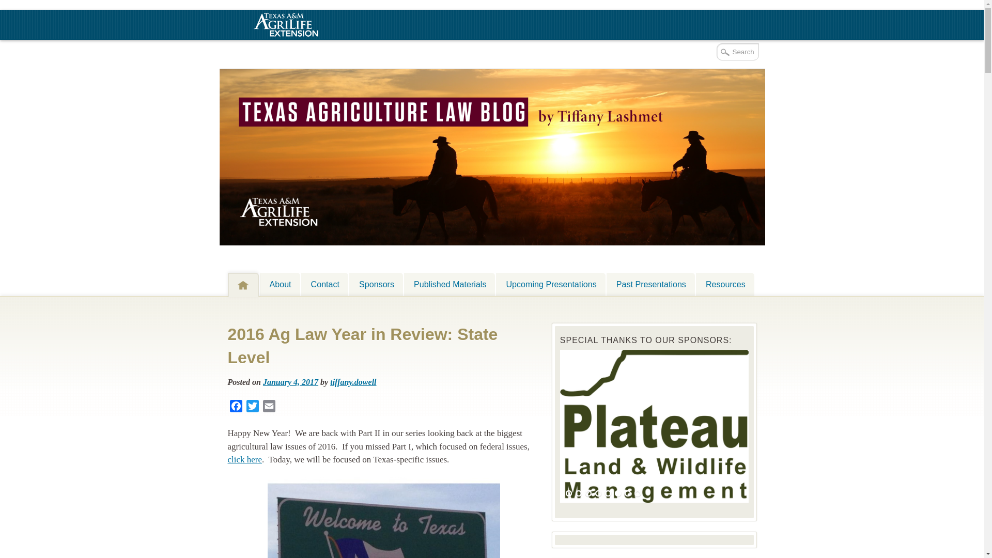  I want to click on 12:02 pm, so click(290, 382).